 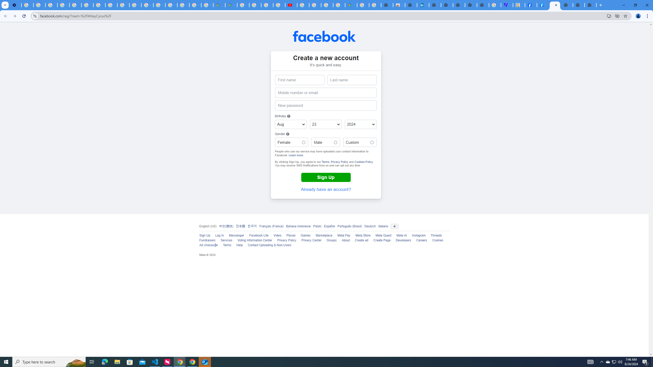 What do you see at coordinates (255, 240) in the screenshot?
I see `Voting Information Center` at bounding box center [255, 240].